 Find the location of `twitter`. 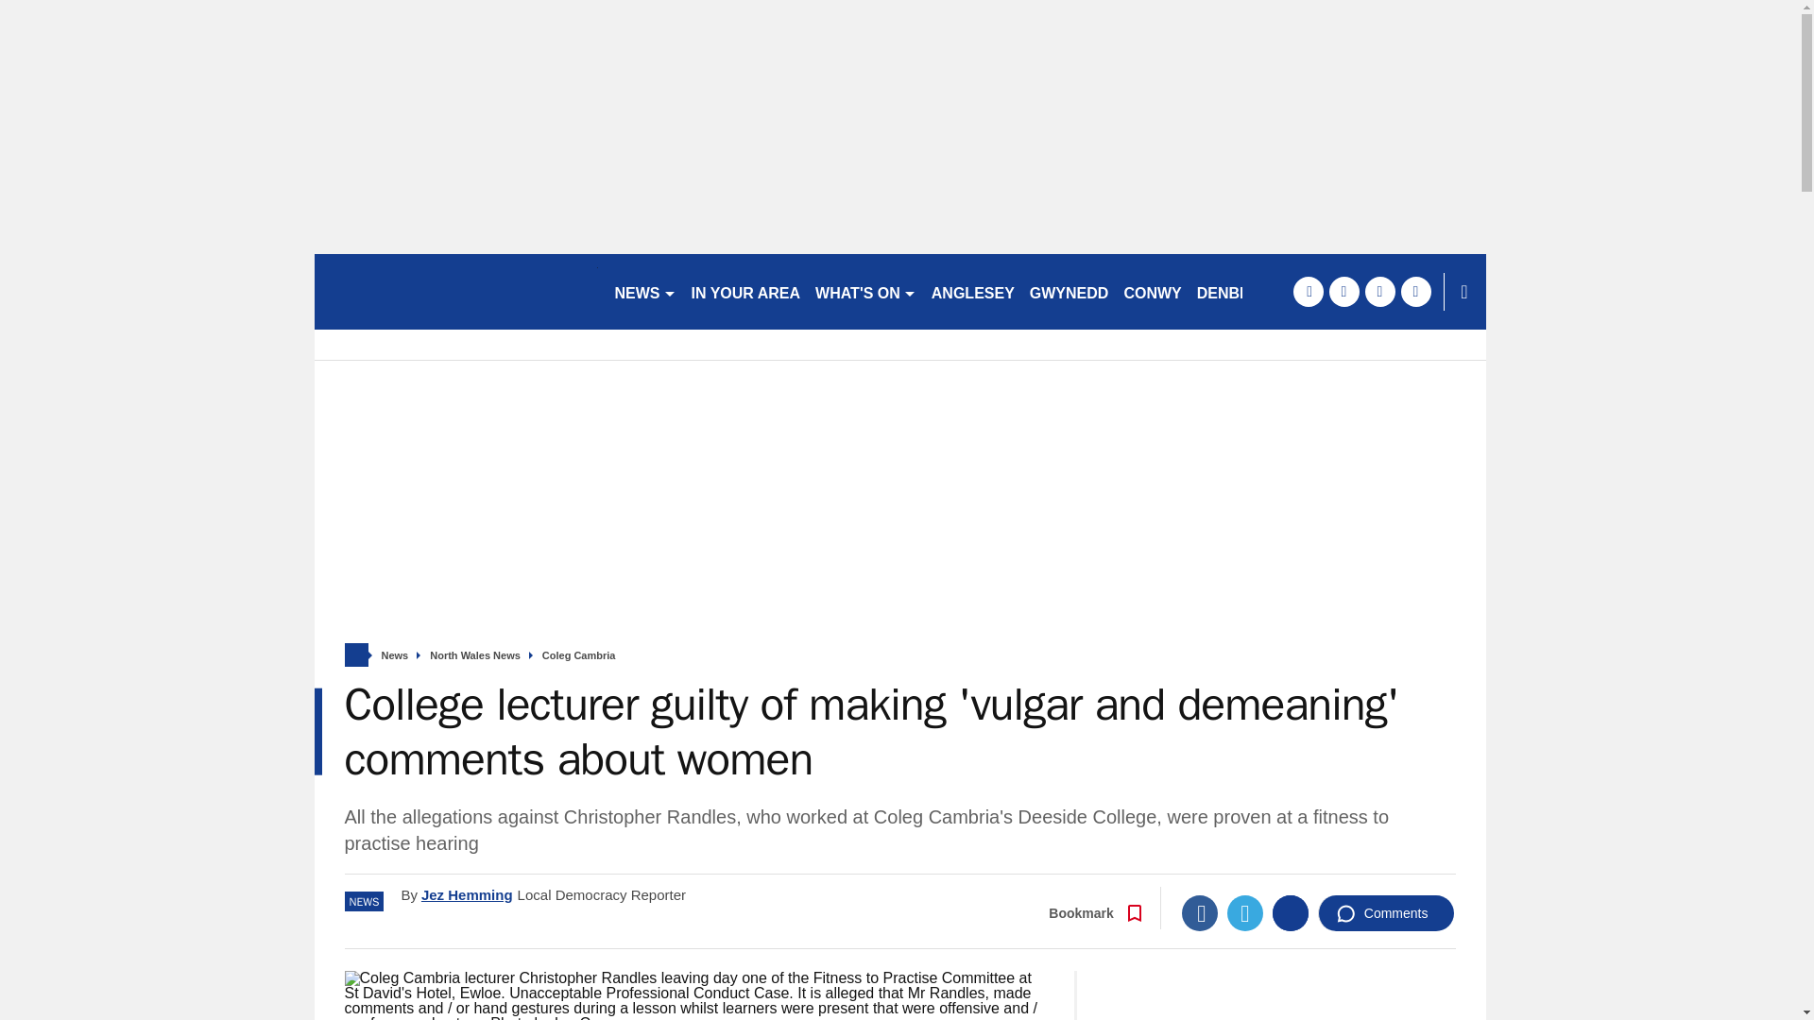

twitter is located at coordinates (1343, 291).